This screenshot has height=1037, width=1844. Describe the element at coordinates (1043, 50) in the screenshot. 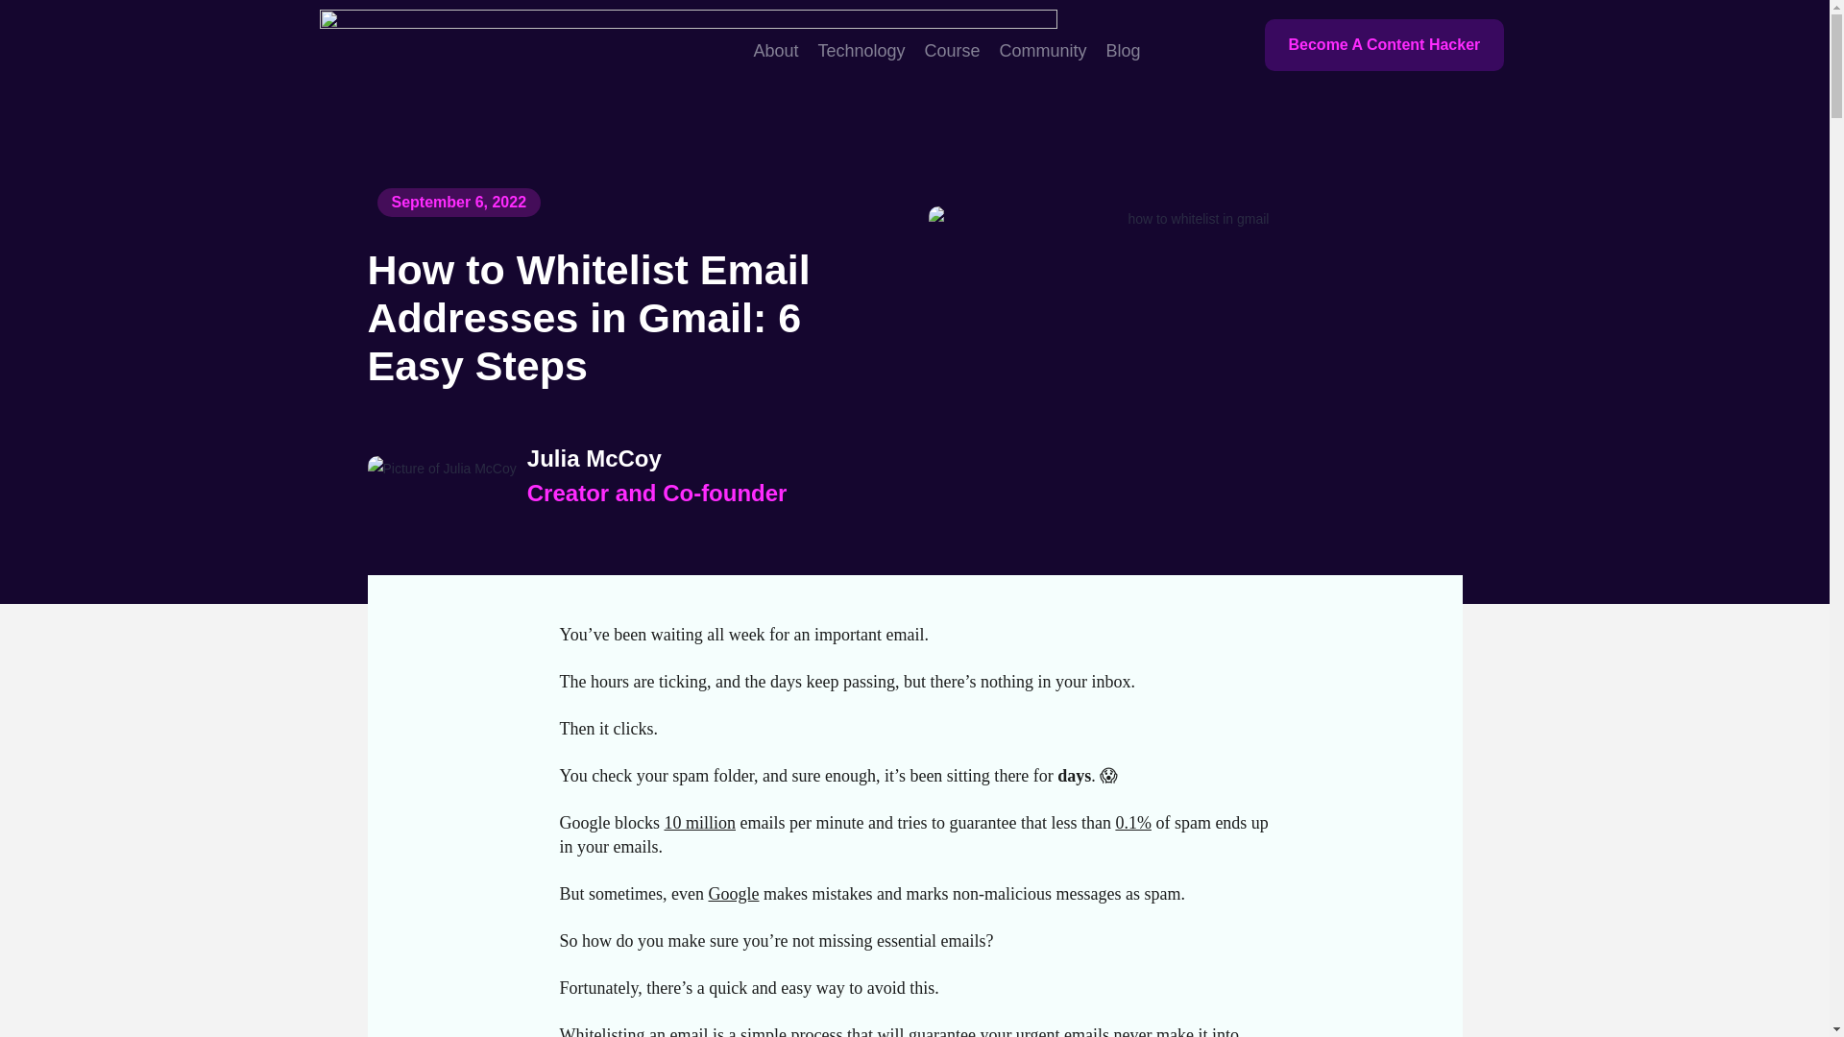

I see `Community` at that location.